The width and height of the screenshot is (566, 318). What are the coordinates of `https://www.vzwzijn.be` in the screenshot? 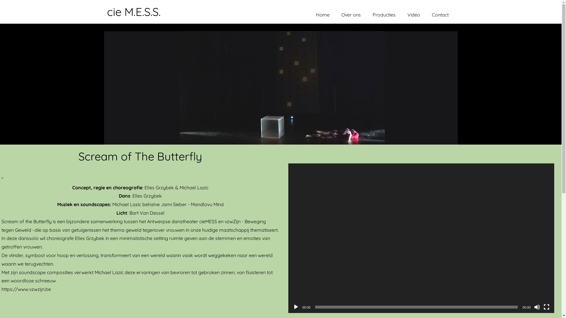 It's located at (26, 289).